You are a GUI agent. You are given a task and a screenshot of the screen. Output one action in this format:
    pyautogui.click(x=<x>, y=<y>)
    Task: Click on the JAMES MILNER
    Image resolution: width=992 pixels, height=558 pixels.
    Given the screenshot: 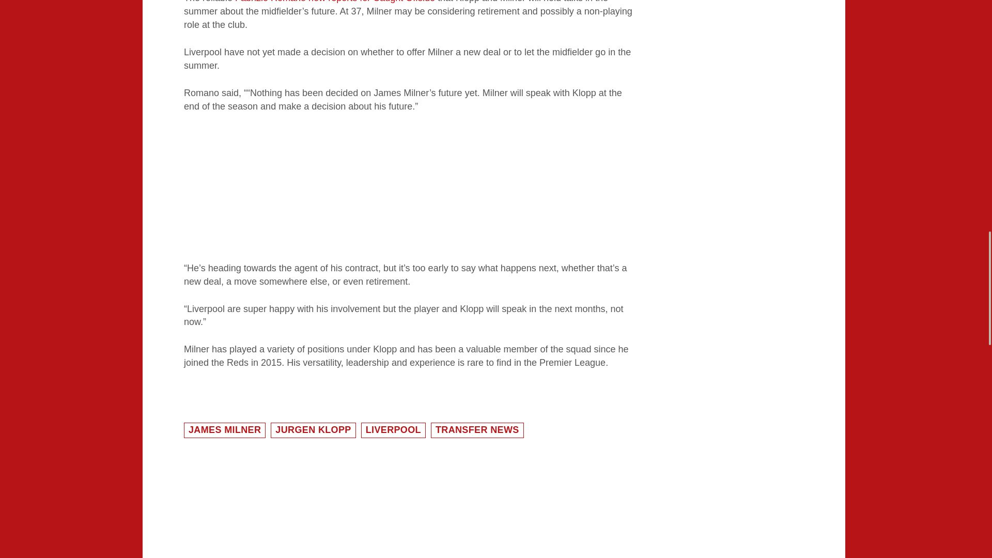 What is the action you would take?
    pyautogui.click(x=224, y=430)
    